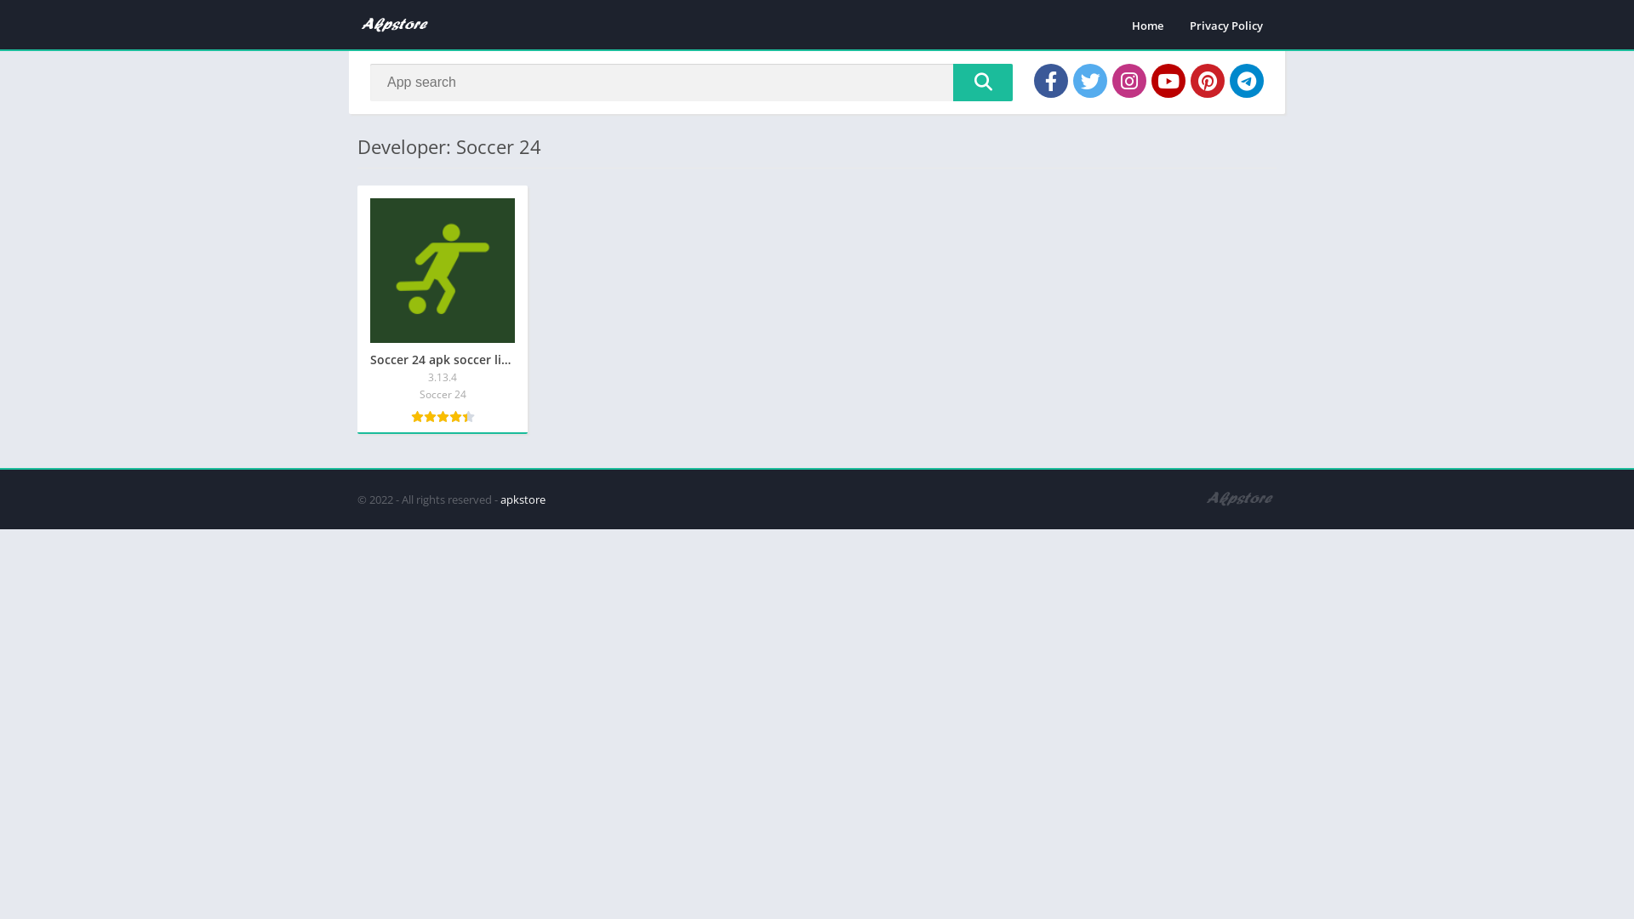 The width and height of the screenshot is (1634, 919). What do you see at coordinates (1147, 26) in the screenshot?
I see `Home` at bounding box center [1147, 26].